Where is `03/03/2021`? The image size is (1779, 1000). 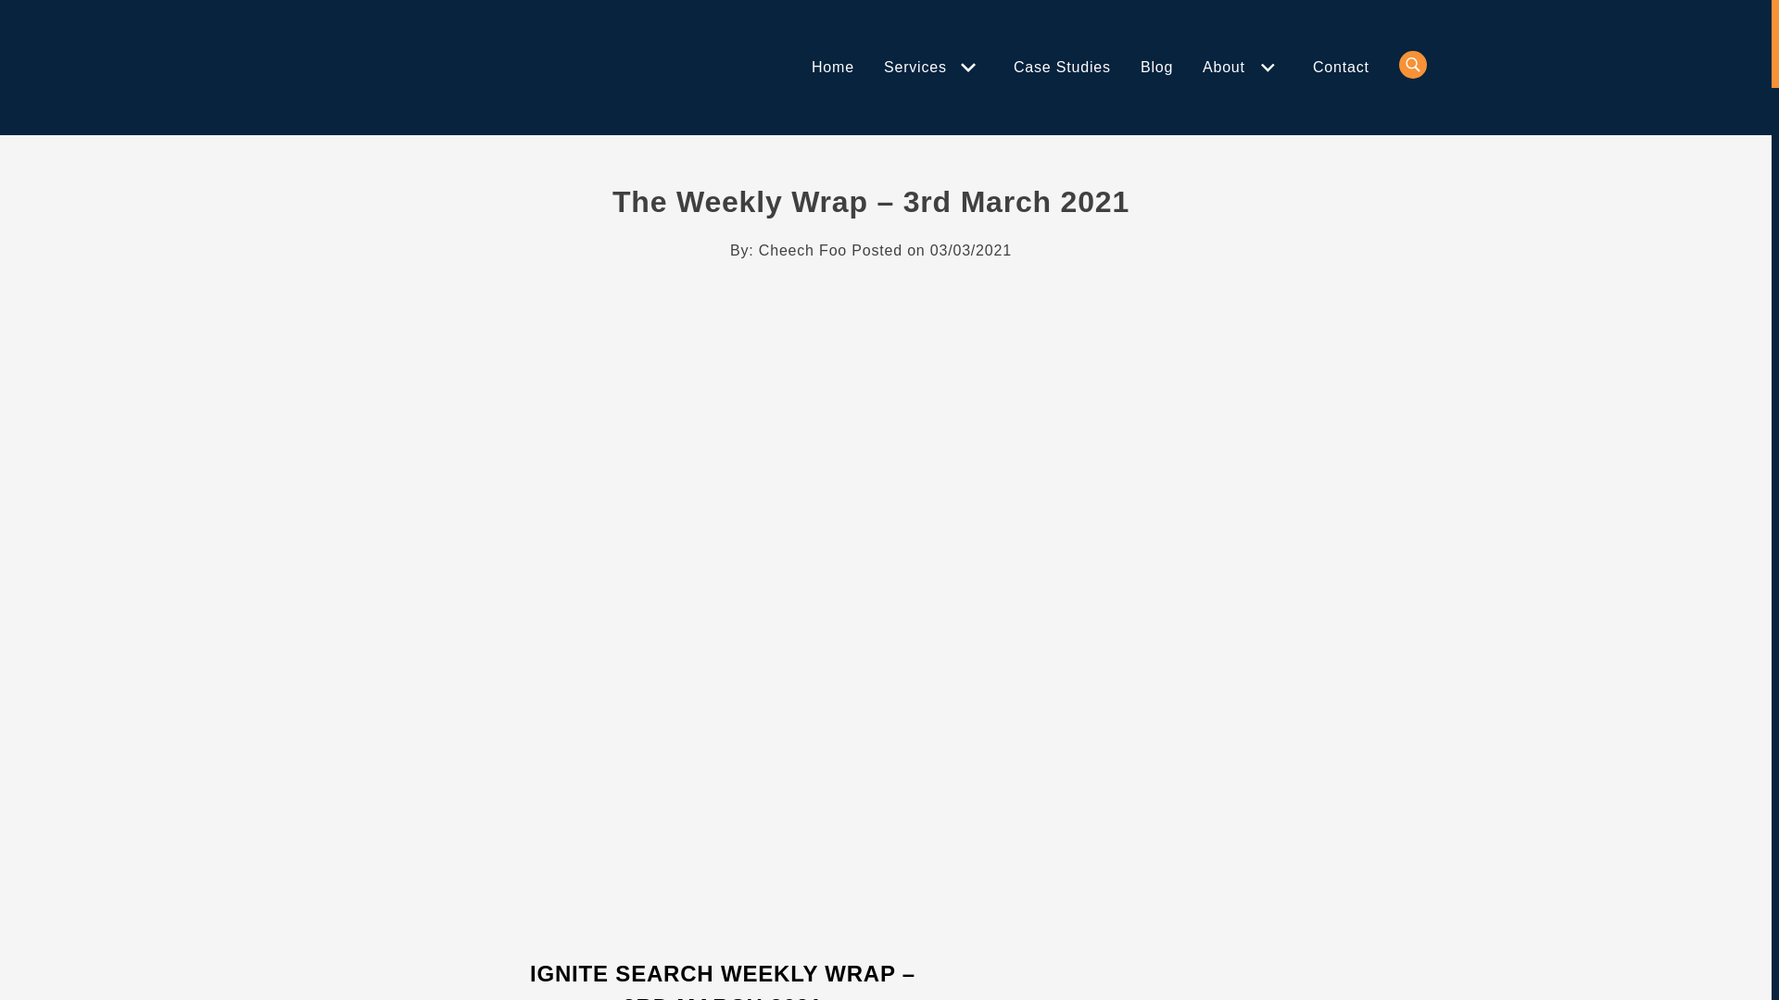
03/03/2021 is located at coordinates (971, 250).